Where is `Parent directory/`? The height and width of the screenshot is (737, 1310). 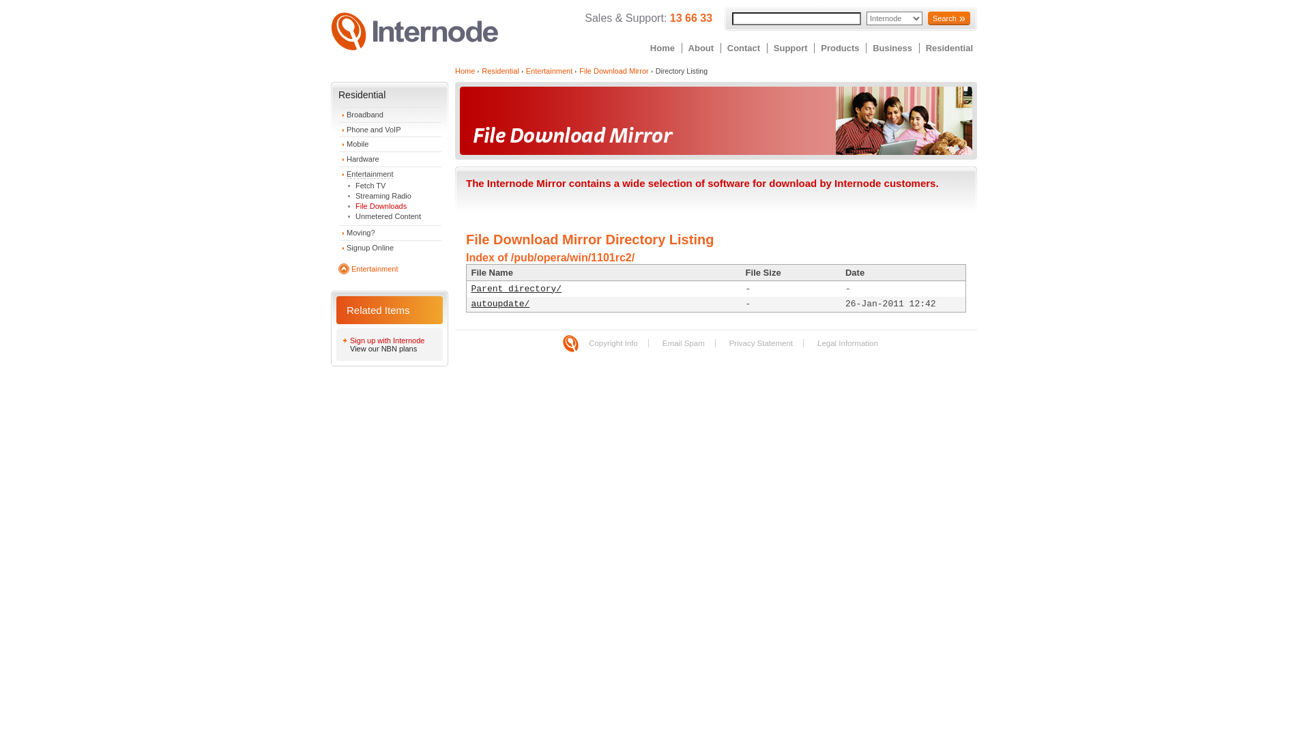
Parent directory/ is located at coordinates (516, 289).